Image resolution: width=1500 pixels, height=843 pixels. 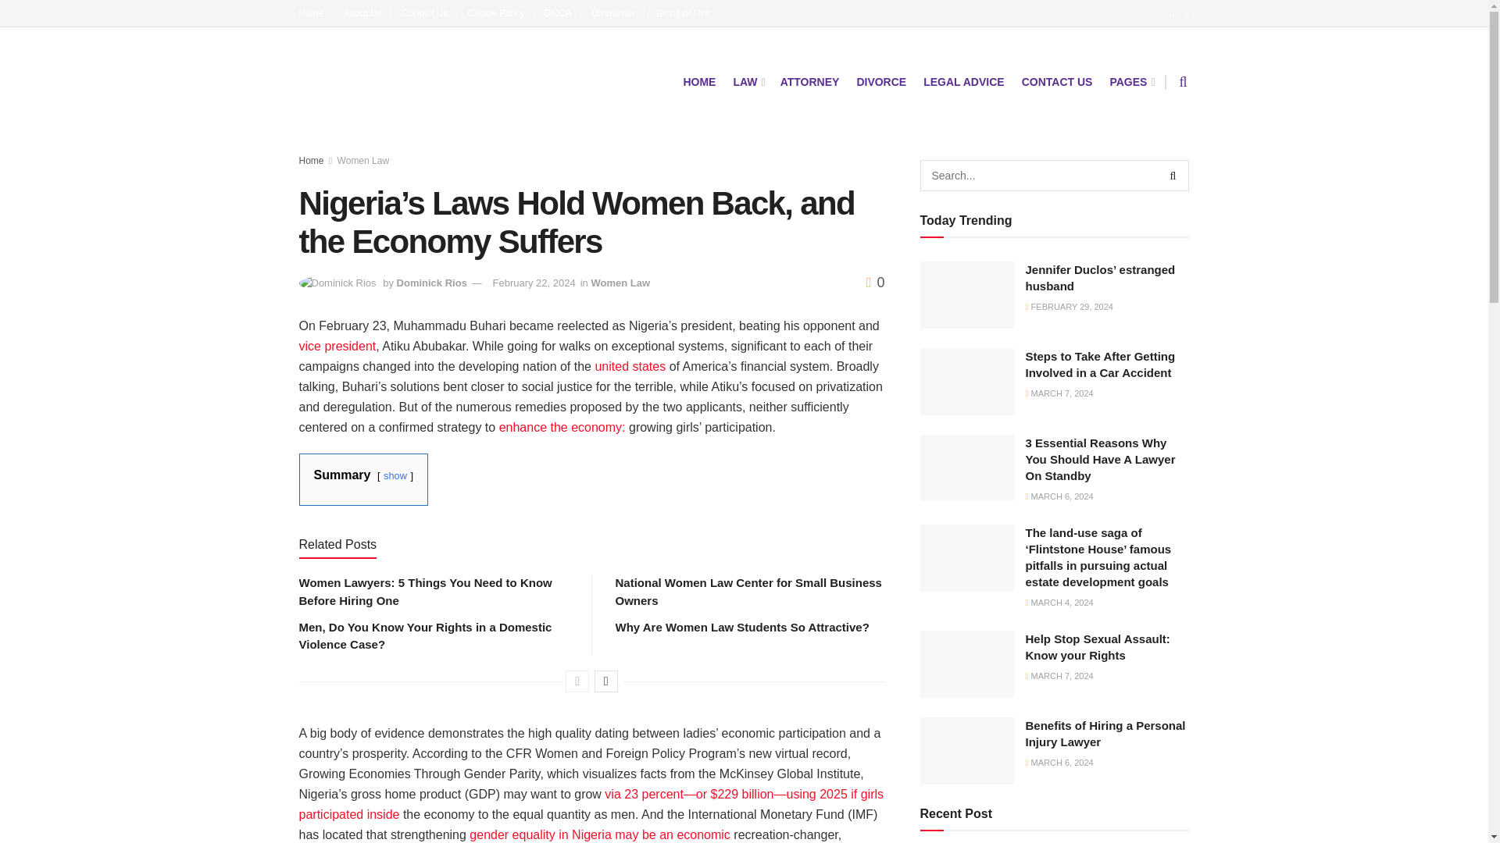 I want to click on LAW, so click(x=747, y=81).